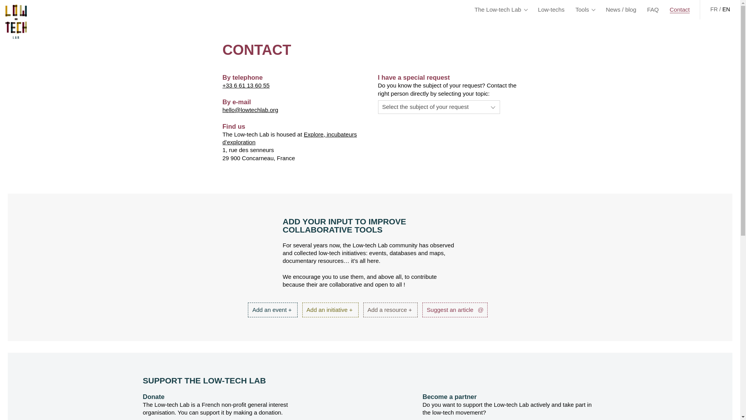 The height and width of the screenshot is (420, 746). I want to click on EN, so click(726, 9).